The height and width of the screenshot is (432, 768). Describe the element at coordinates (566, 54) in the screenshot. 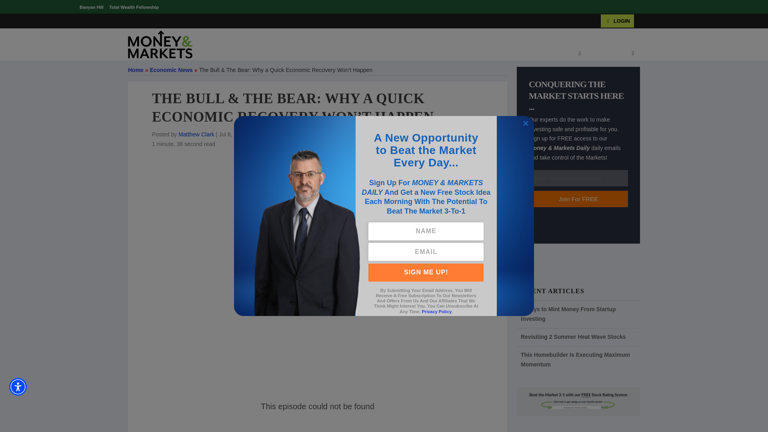

I see `EXPERTS` at that location.